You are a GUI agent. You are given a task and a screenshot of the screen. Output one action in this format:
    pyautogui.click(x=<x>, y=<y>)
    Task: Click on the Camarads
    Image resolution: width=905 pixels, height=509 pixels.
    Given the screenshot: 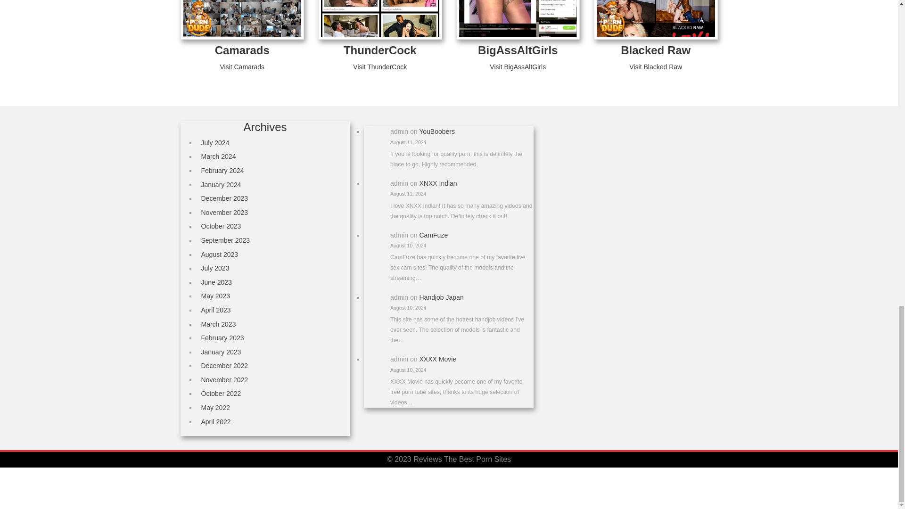 What is the action you would take?
    pyautogui.click(x=242, y=50)
    